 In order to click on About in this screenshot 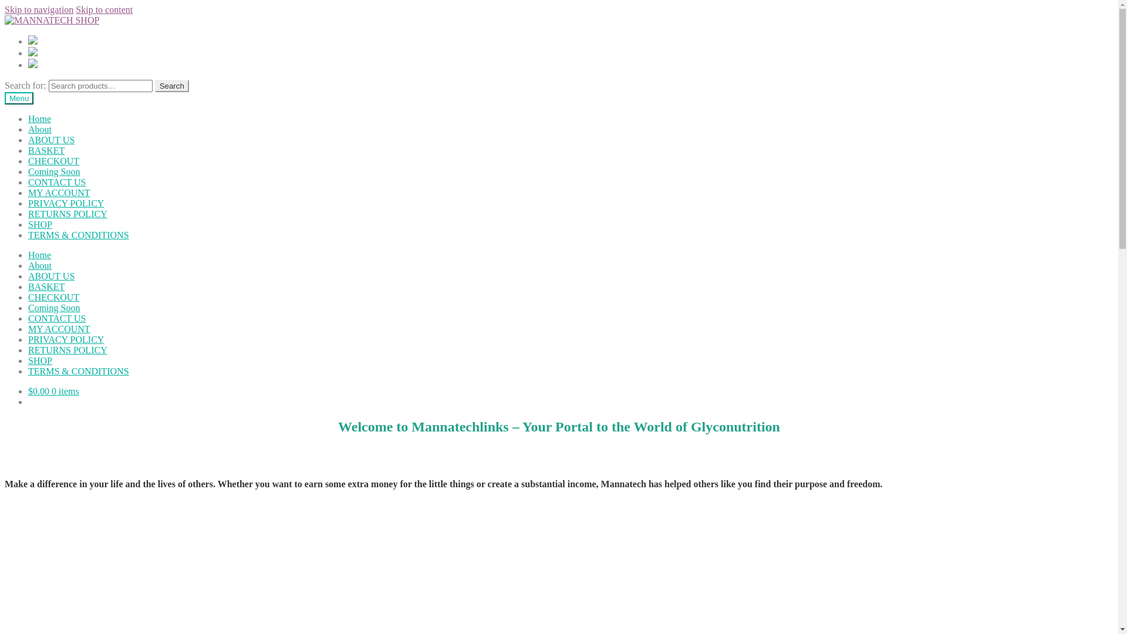, I will do `click(40, 129)`.